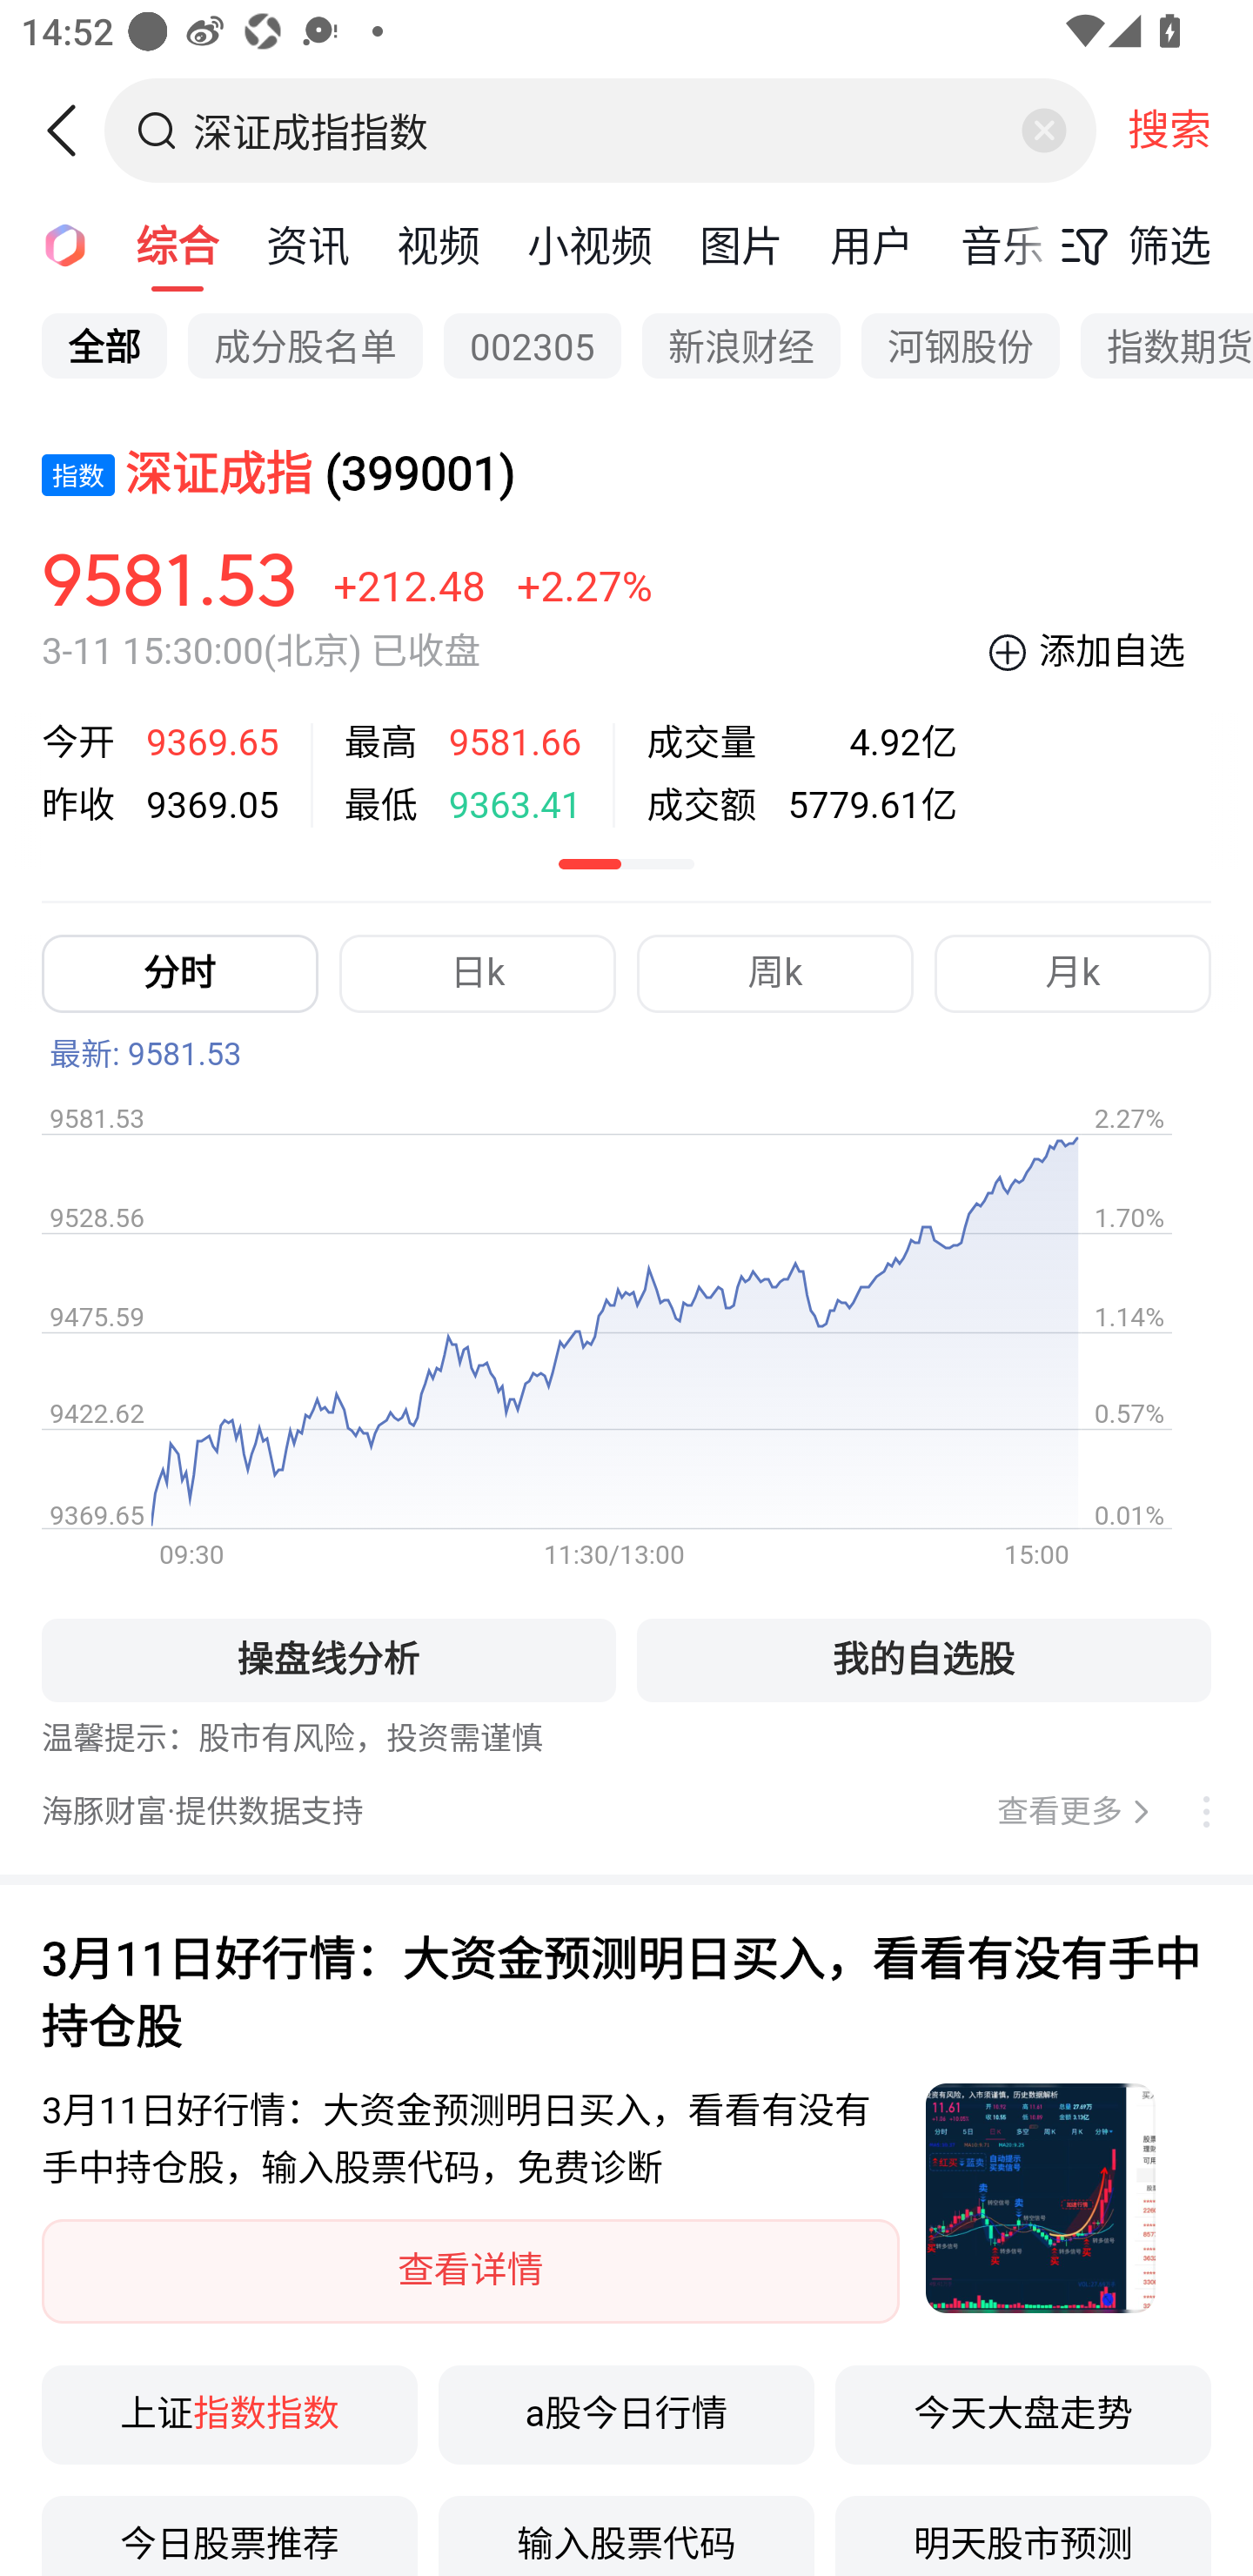  I want to click on price change, so click(626, 585).